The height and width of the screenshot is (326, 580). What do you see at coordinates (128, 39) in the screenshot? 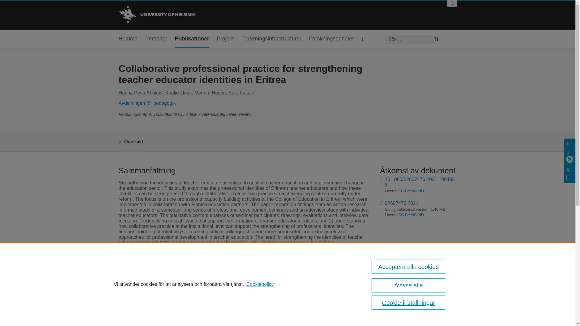
I see `Hemma` at bounding box center [128, 39].